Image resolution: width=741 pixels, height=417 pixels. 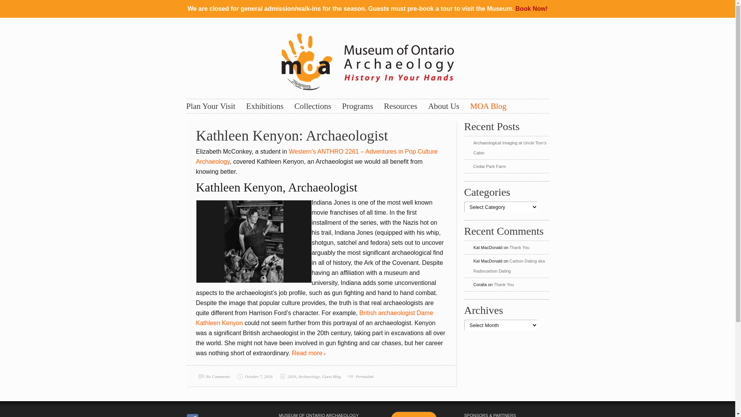 What do you see at coordinates (292, 136) in the screenshot?
I see `Kathleen Kenyon: Archaeologist` at bounding box center [292, 136].